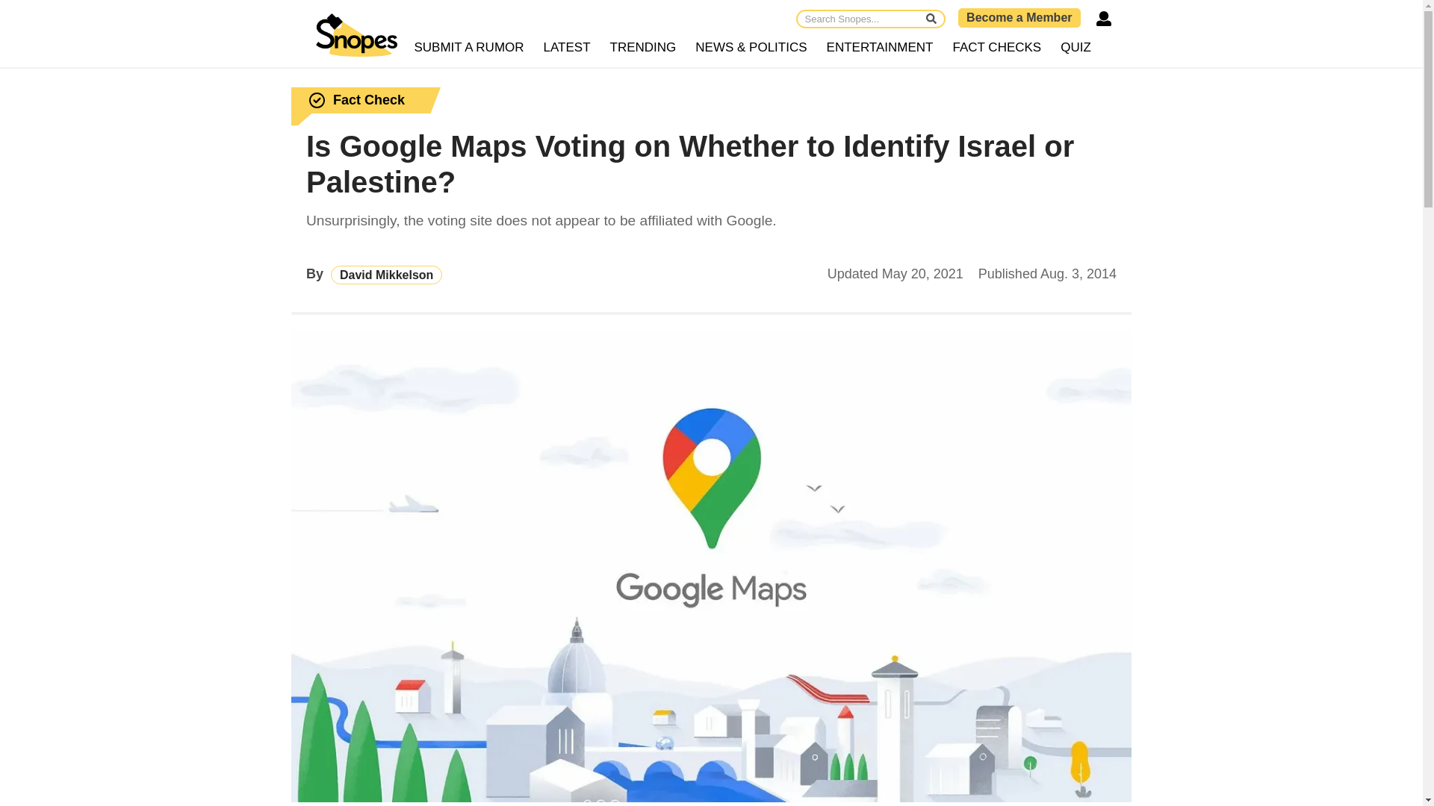 The height and width of the screenshot is (806, 1434). I want to click on FACT CHECKS, so click(996, 48).